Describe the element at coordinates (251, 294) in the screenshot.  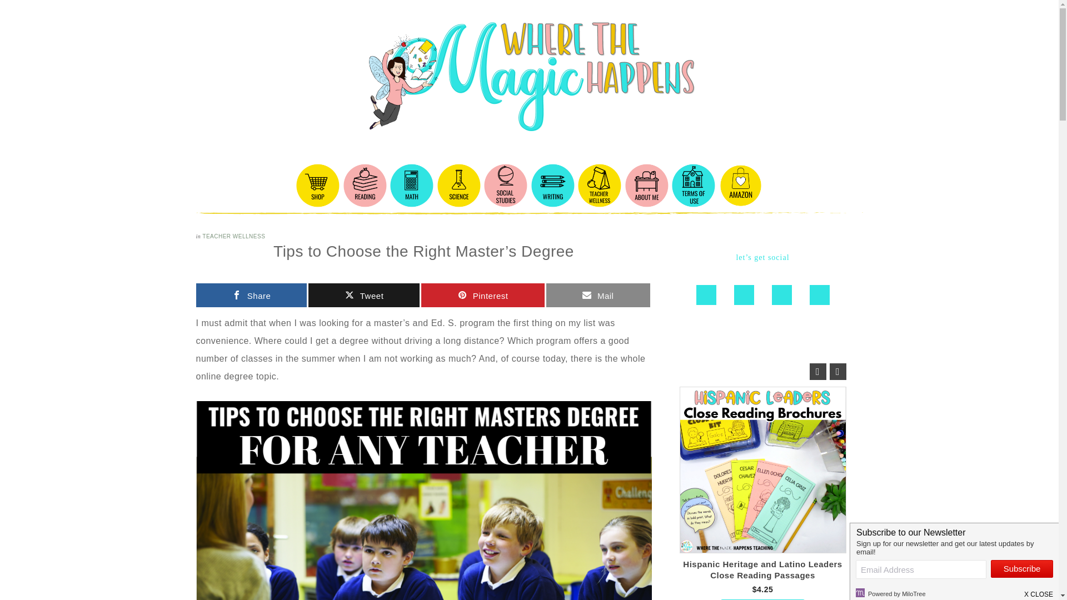
I see `Share` at that location.